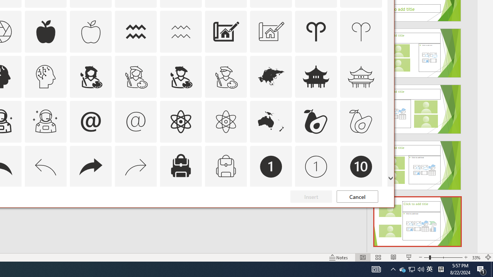 This screenshot has width=493, height=277. What do you see at coordinates (226, 76) in the screenshot?
I see `AutomationID: Icons_ArtistMale_M` at bounding box center [226, 76].